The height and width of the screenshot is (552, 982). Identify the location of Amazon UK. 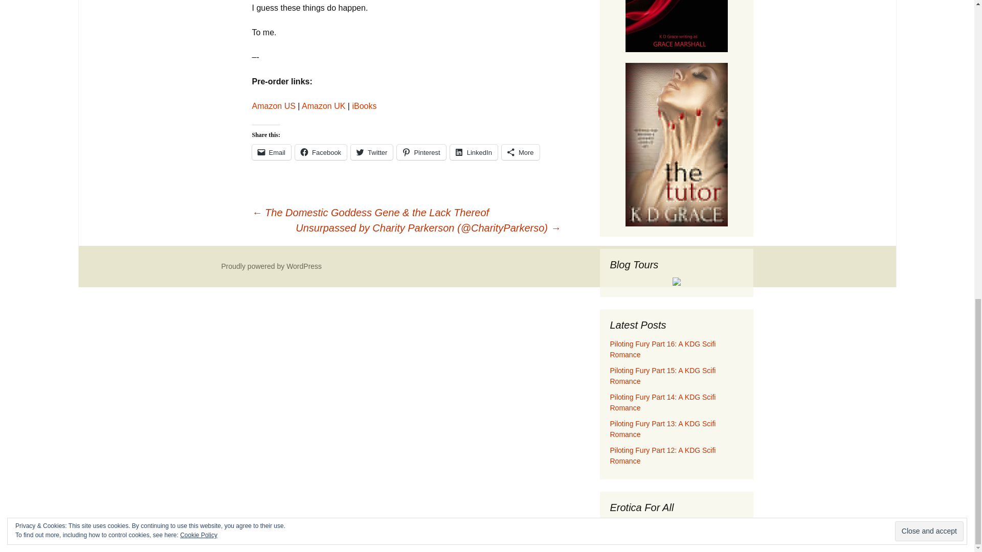
(323, 106).